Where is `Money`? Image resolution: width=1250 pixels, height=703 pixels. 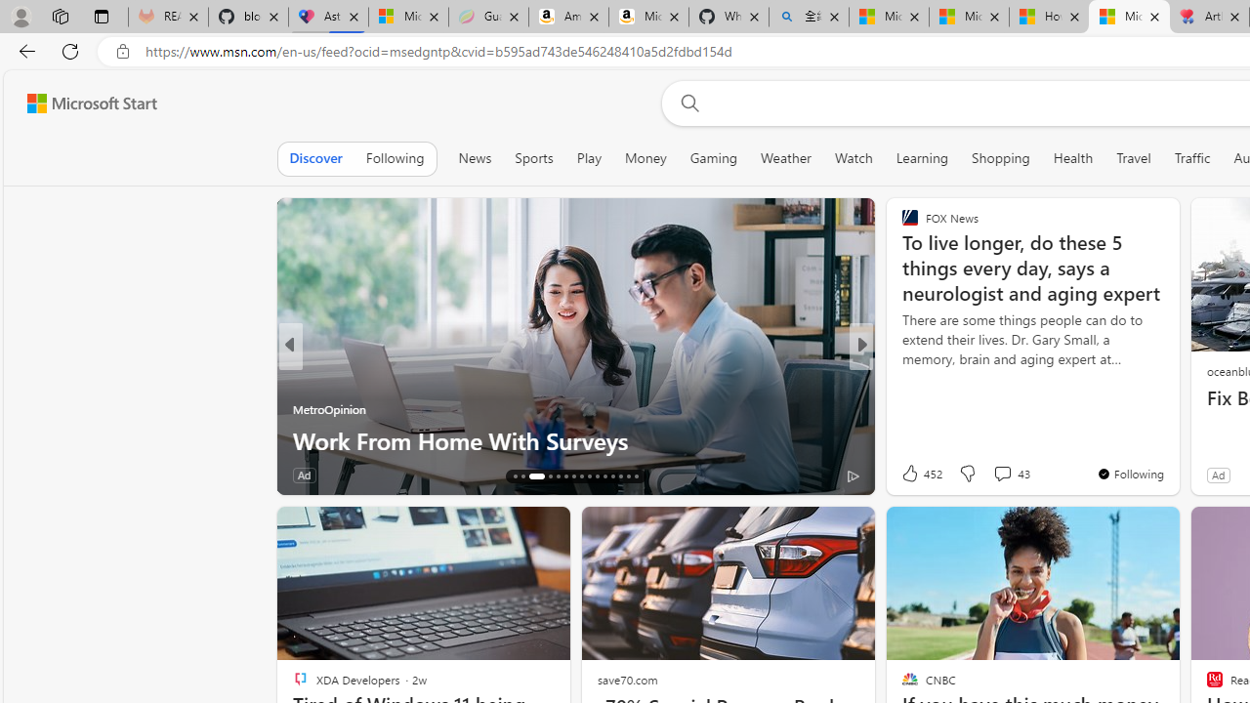 Money is located at coordinates (646, 158).